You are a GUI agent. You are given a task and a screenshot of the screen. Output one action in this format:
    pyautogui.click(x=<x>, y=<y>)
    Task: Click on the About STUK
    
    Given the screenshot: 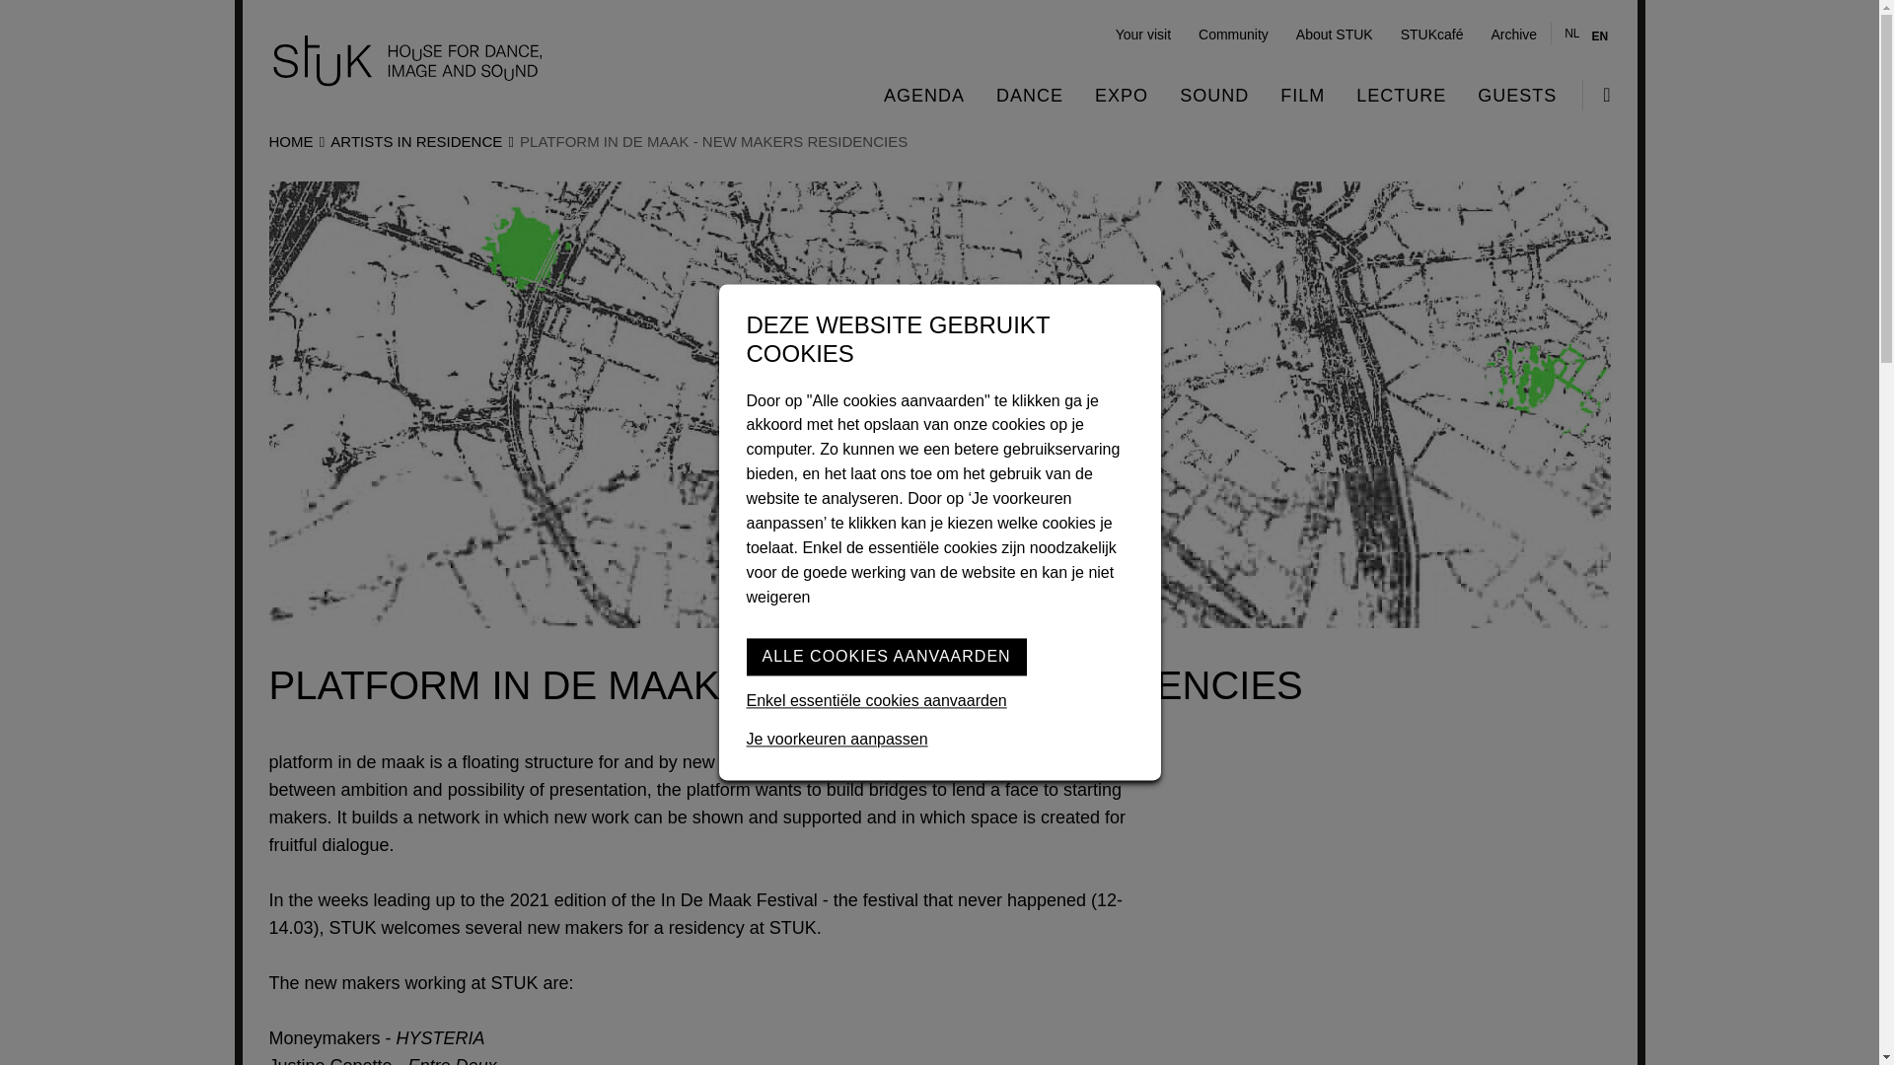 What is the action you would take?
    pyautogui.click(x=1334, y=34)
    